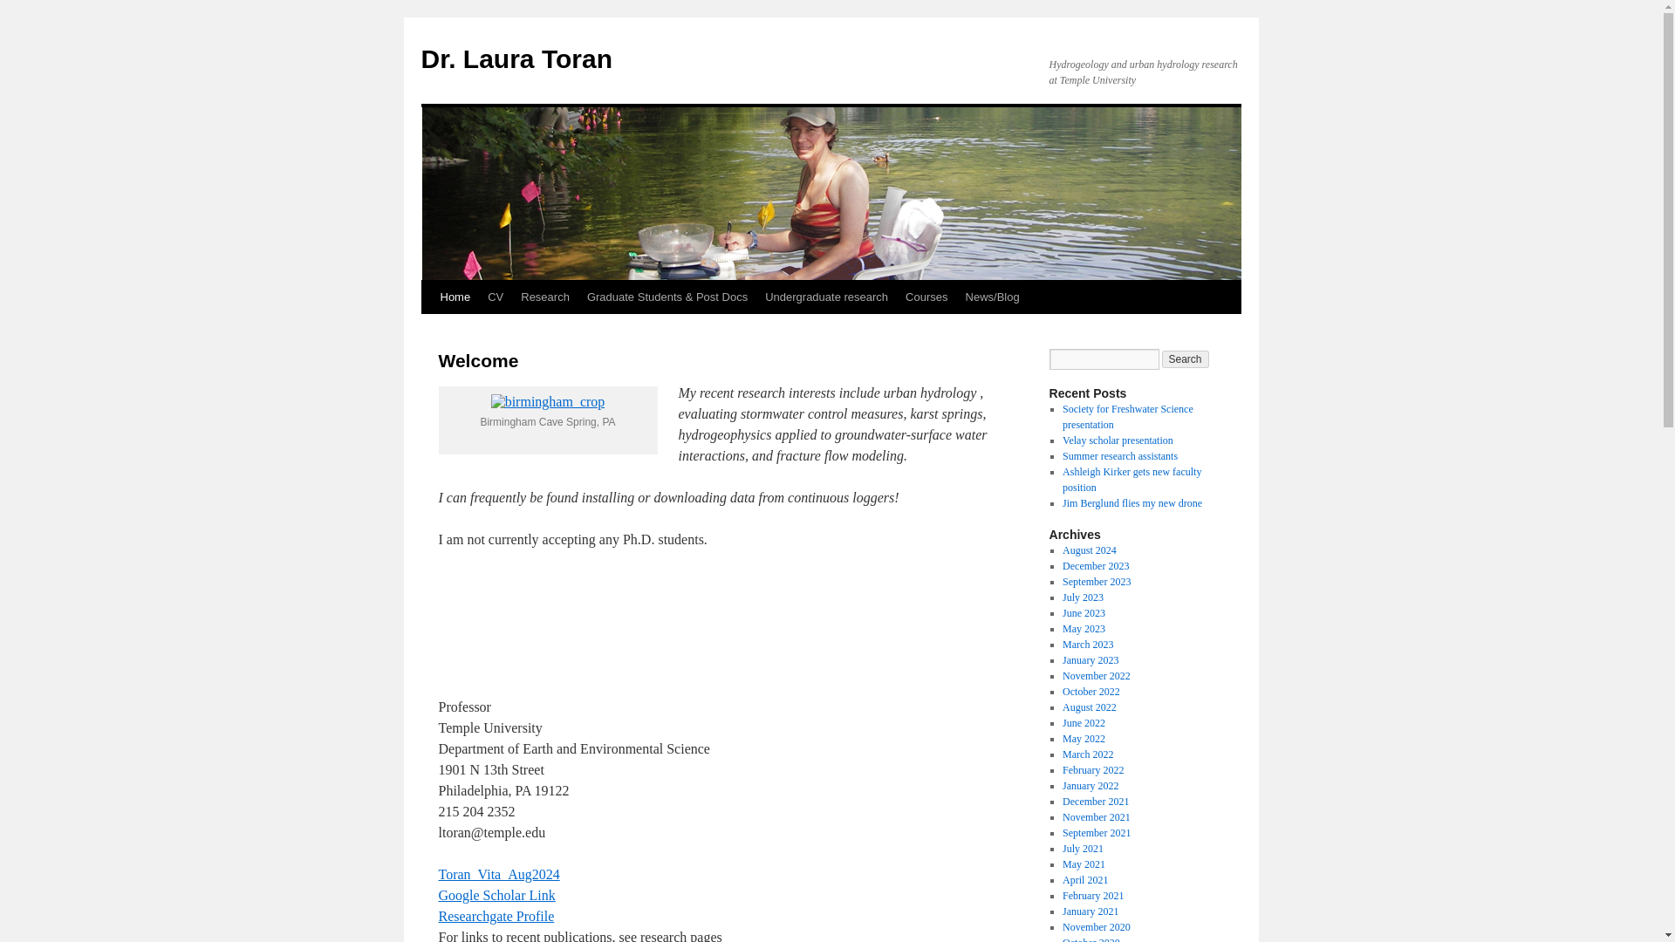 The width and height of the screenshot is (1675, 942). Describe the element at coordinates (1118, 440) in the screenshot. I see `Velay scholar presentation` at that location.